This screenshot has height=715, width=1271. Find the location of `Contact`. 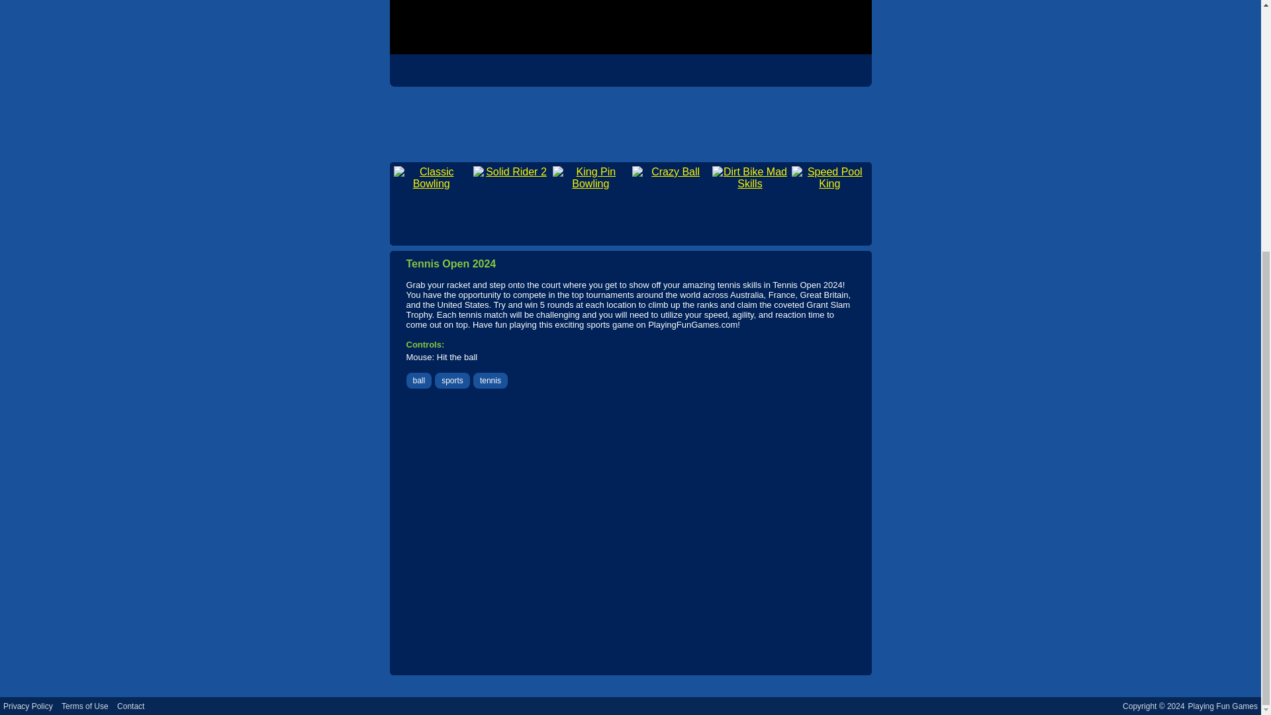

Contact is located at coordinates (130, 706).